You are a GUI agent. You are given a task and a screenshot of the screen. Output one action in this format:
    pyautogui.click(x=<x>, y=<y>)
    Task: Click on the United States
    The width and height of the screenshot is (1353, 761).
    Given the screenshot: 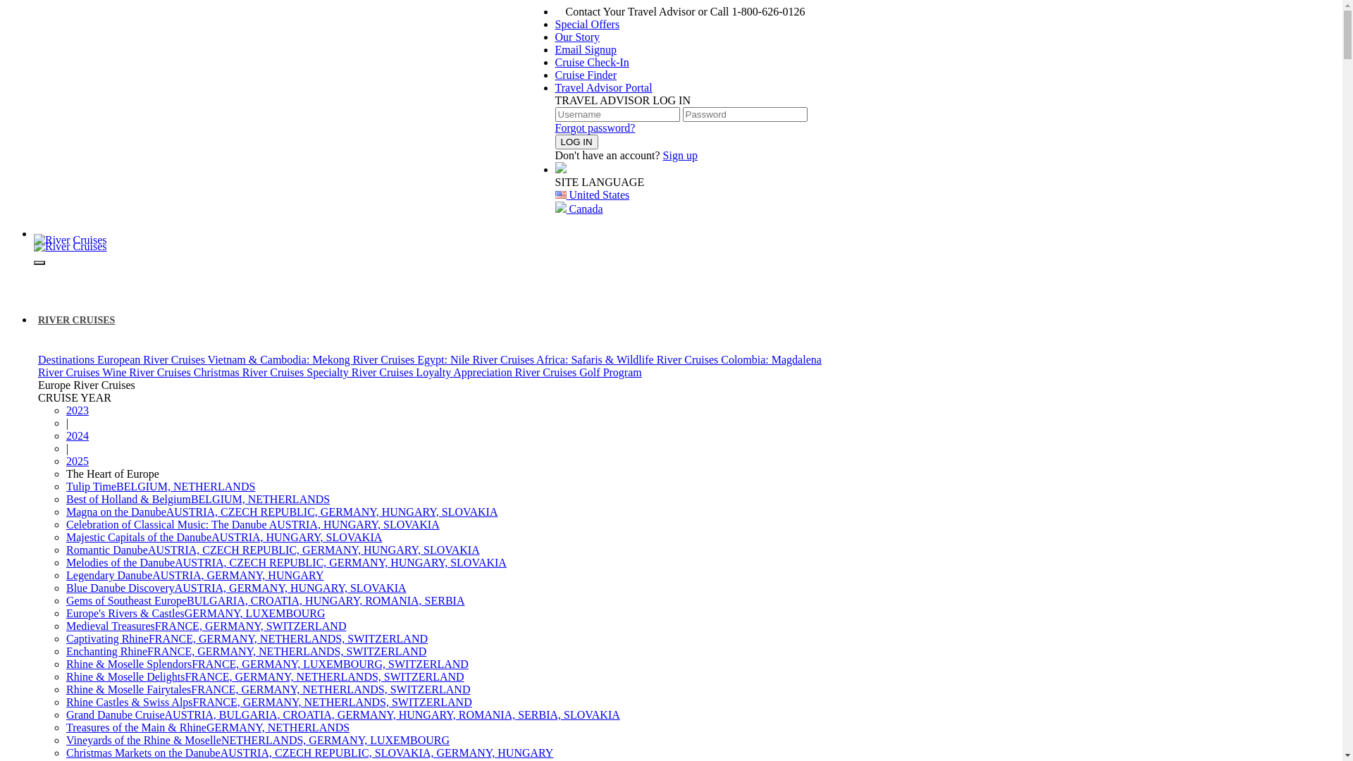 What is the action you would take?
    pyautogui.click(x=593, y=194)
    